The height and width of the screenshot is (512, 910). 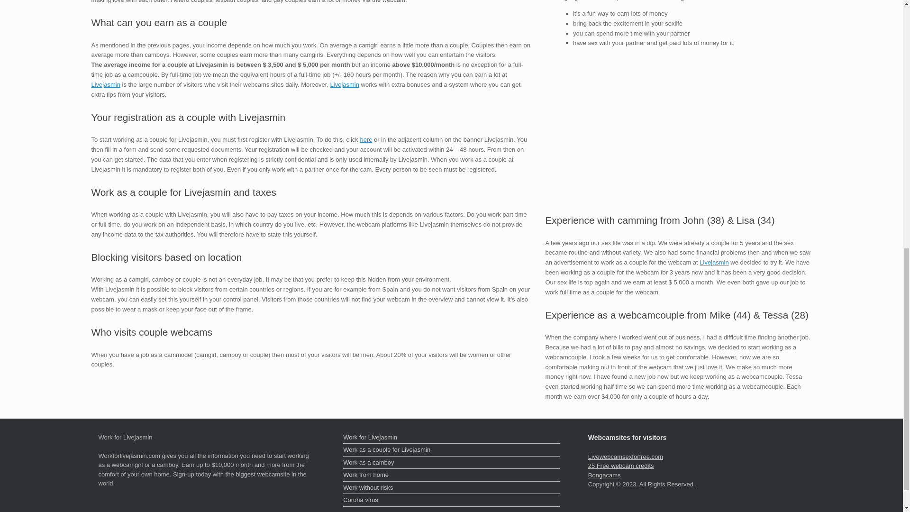 What do you see at coordinates (451, 450) in the screenshot?
I see `Work as a couple for Livejasmin` at bounding box center [451, 450].